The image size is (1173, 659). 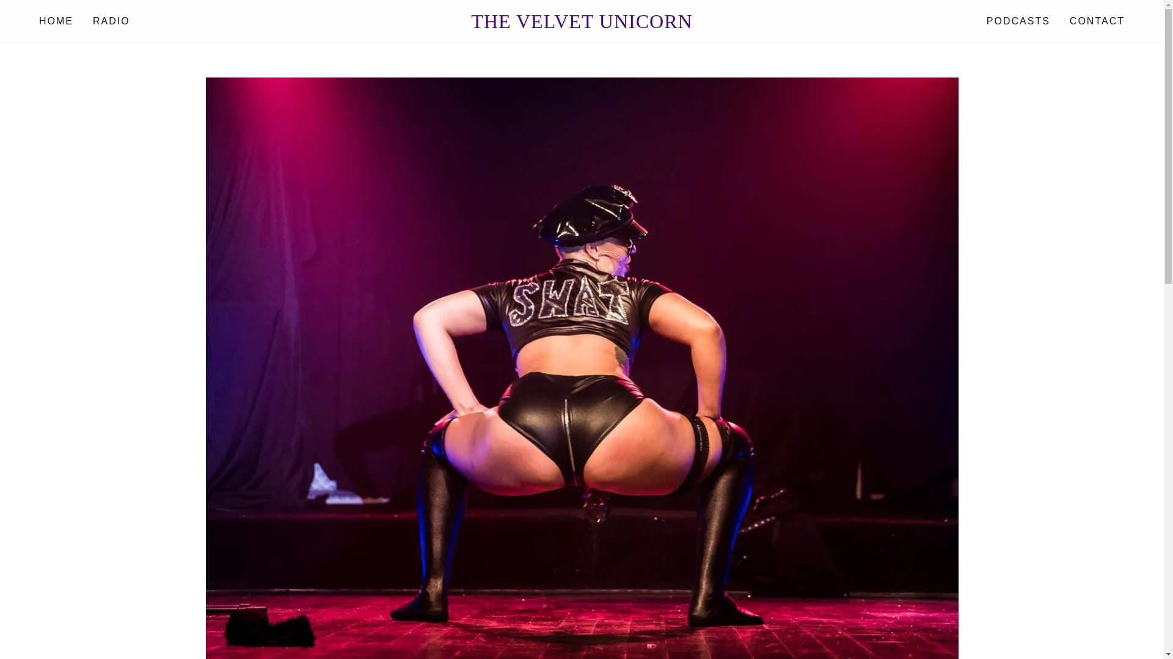 I want to click on CONTACT, so click(x=1097, y=21).